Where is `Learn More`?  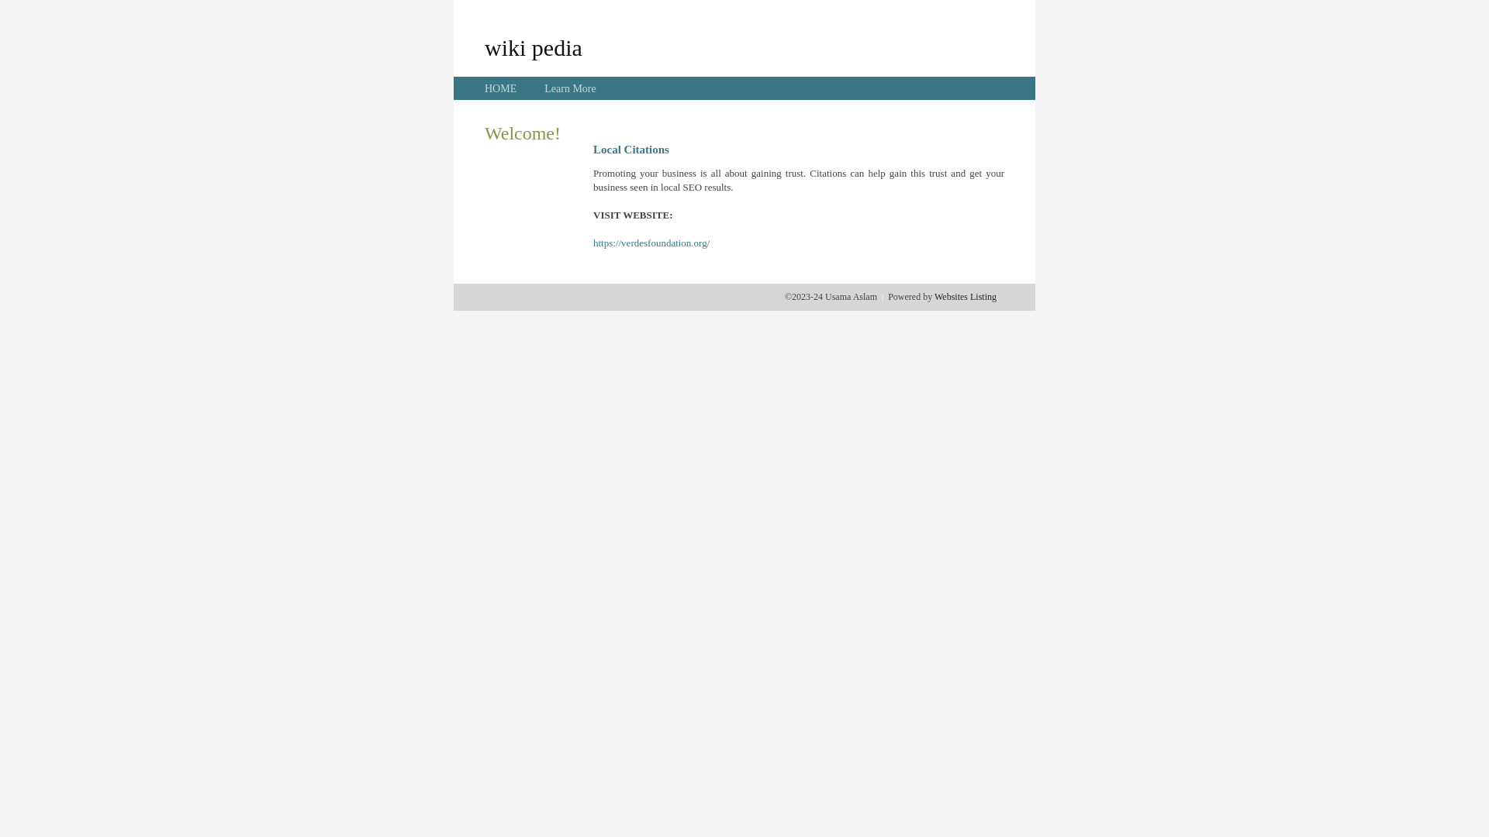 Learn More is located at coordinates (570, 88).